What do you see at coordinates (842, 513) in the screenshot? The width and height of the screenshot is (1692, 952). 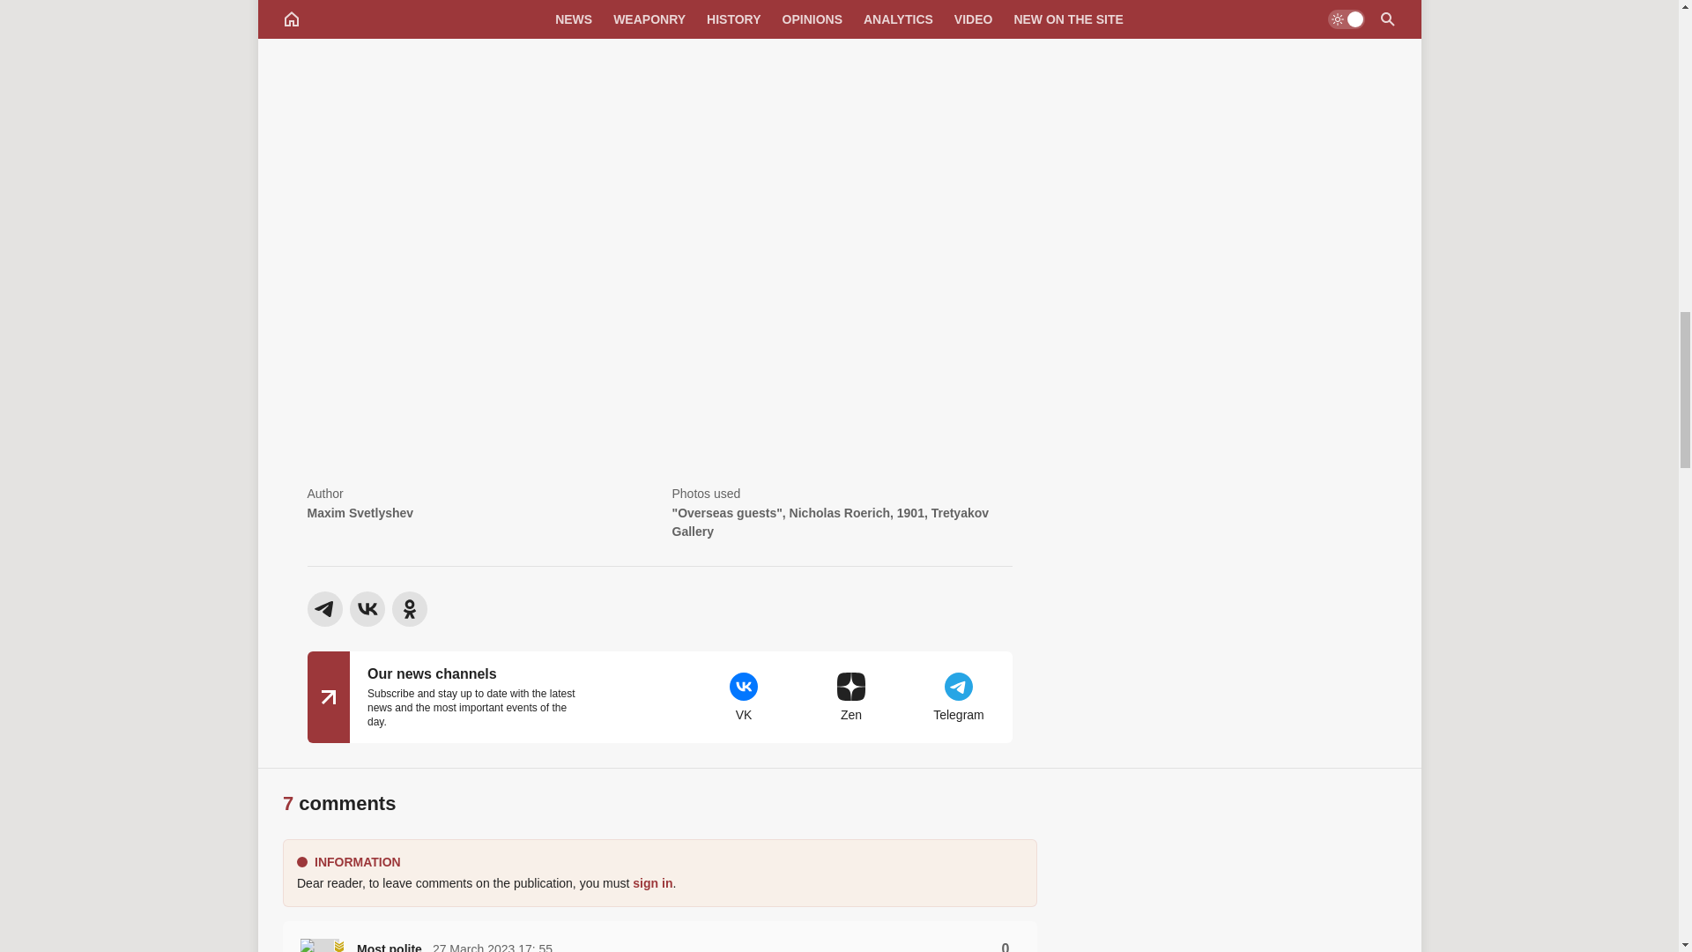 I see `Photos used` at bounding box center [842, 513].